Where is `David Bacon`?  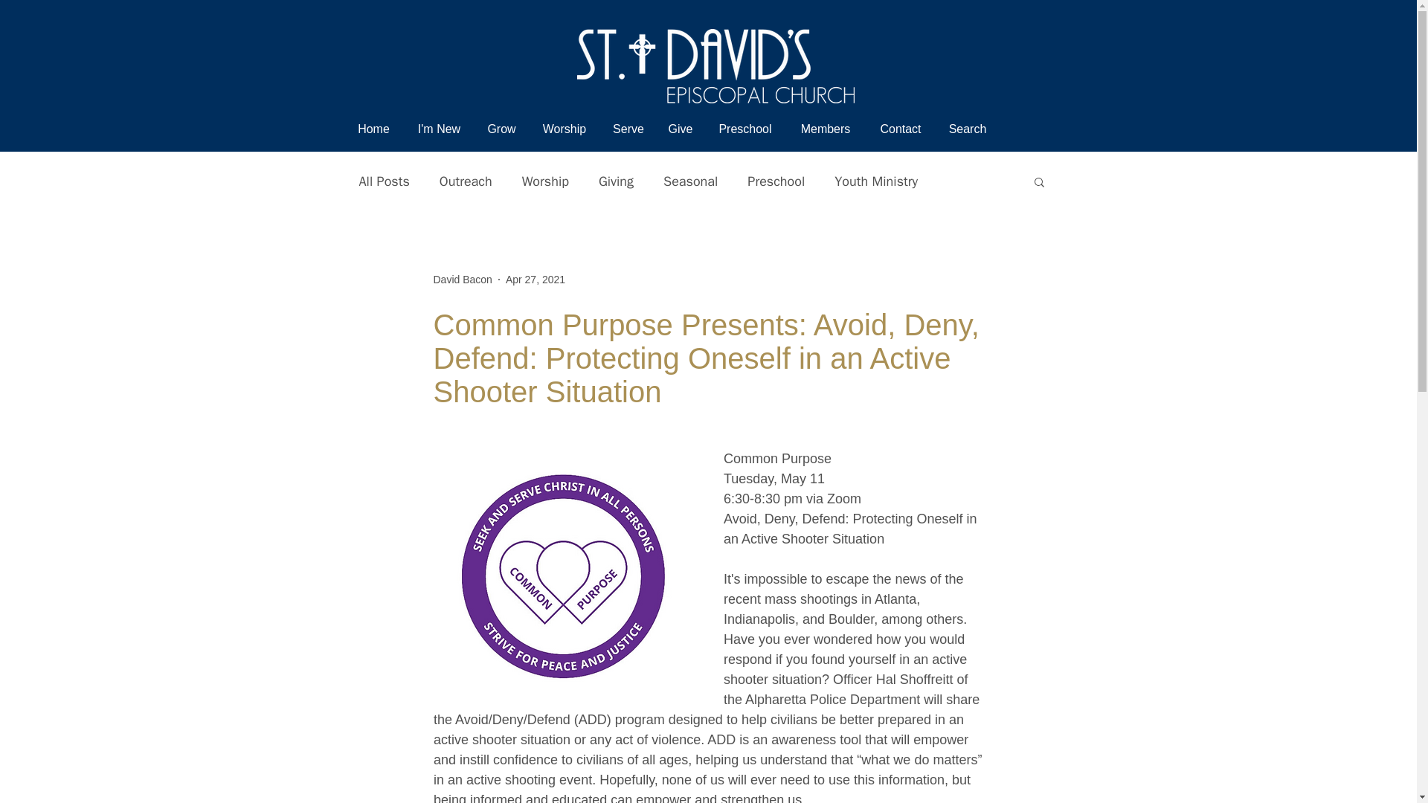
David Bacon is located at coordinates (461, 280).